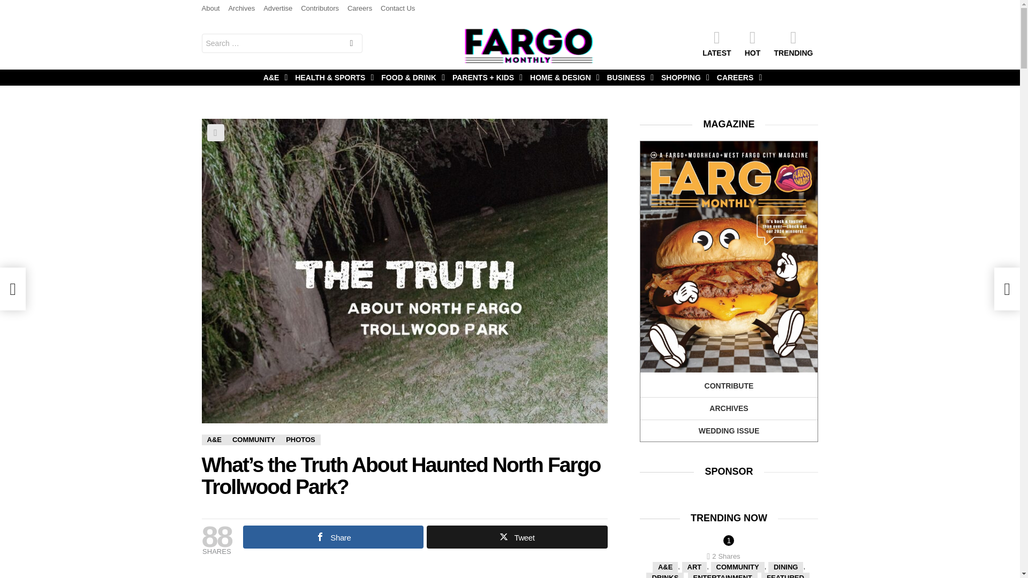  Describe the element at coordinates (397, 9) in the screenshot. I see `Contact Us` at that location.